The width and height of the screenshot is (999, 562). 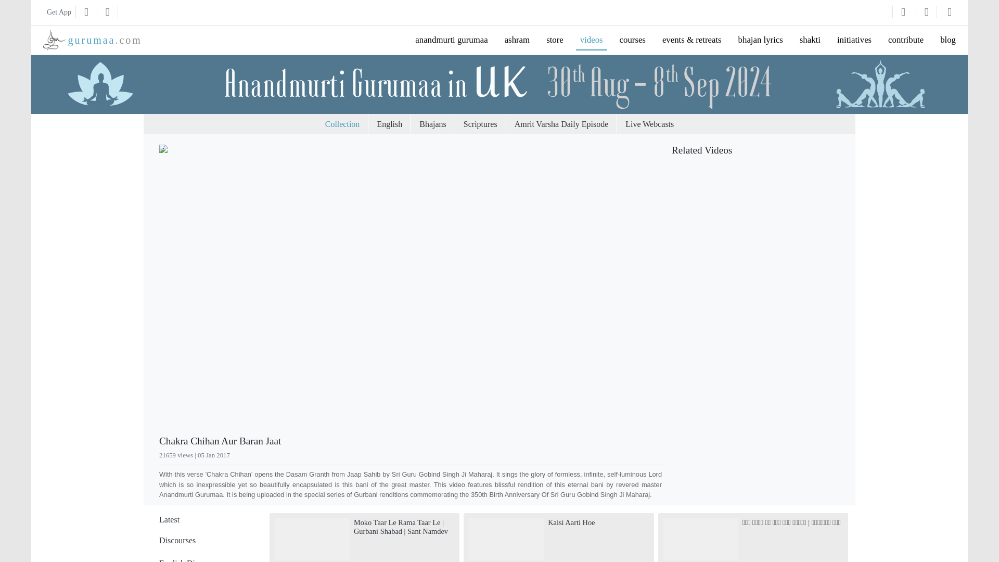 I want to click on Latest, so click(x=169, y=519).